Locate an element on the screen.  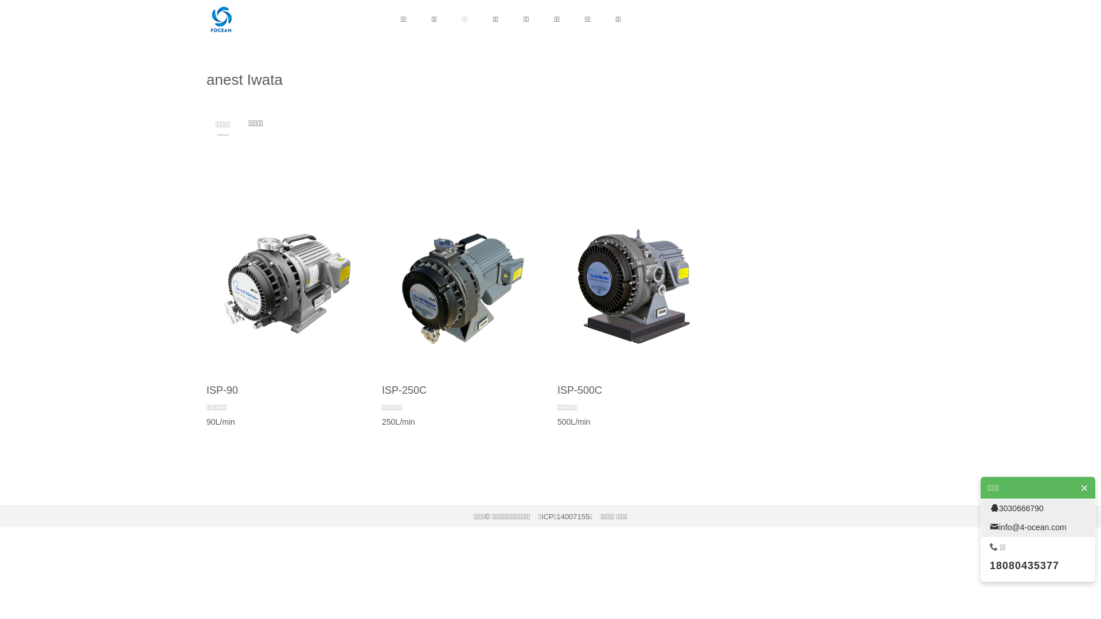
3030666790 is located at coordinates (1038, 509).